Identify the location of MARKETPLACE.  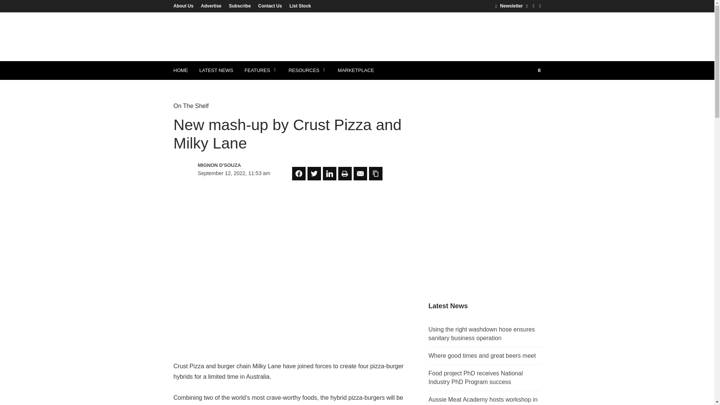
(356, 70).